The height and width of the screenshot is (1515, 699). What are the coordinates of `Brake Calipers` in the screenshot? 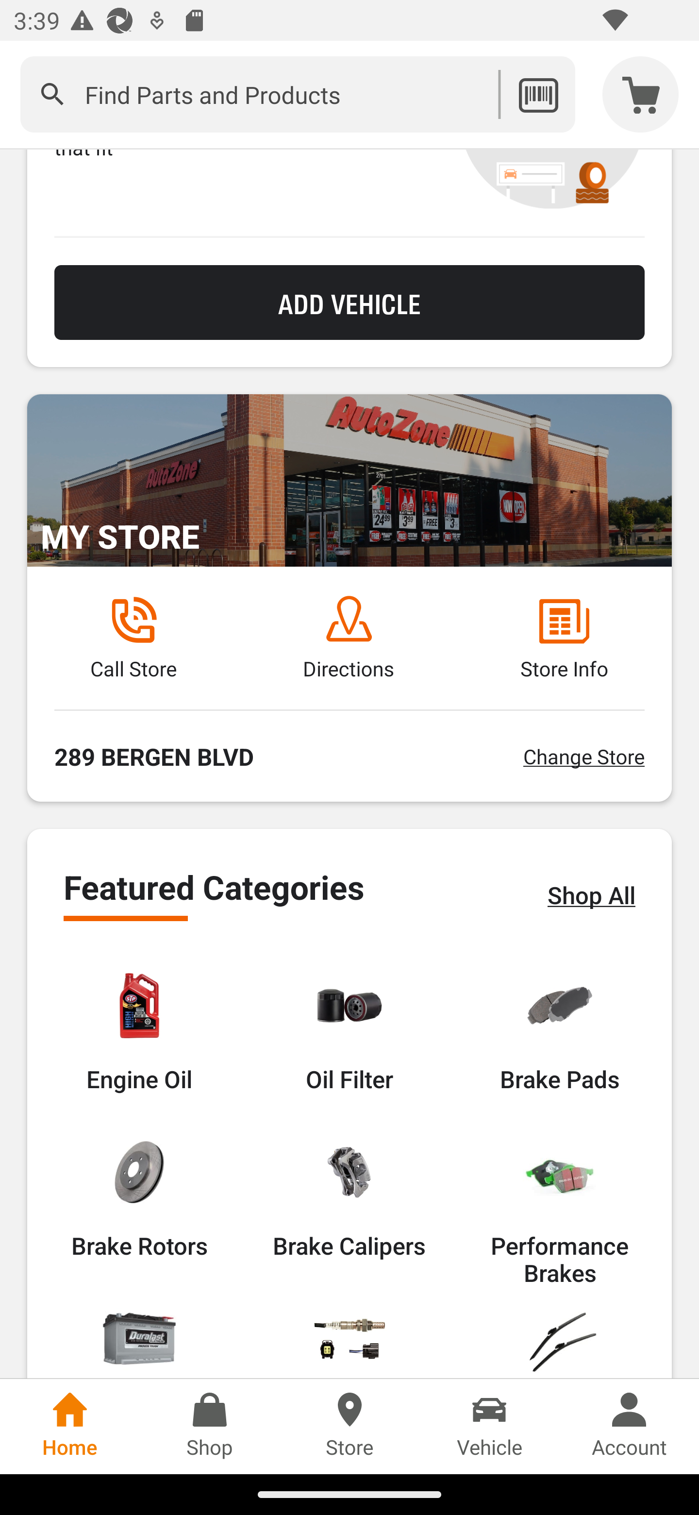 It's located at (349, 1197).